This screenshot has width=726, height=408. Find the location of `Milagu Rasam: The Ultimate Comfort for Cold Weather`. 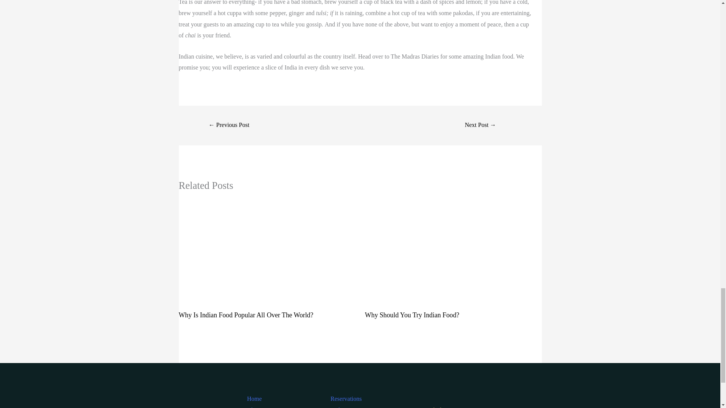

Milagu Rasam: The Ultimate Comfort for Cold Weather is located at coordinates (480, 125).